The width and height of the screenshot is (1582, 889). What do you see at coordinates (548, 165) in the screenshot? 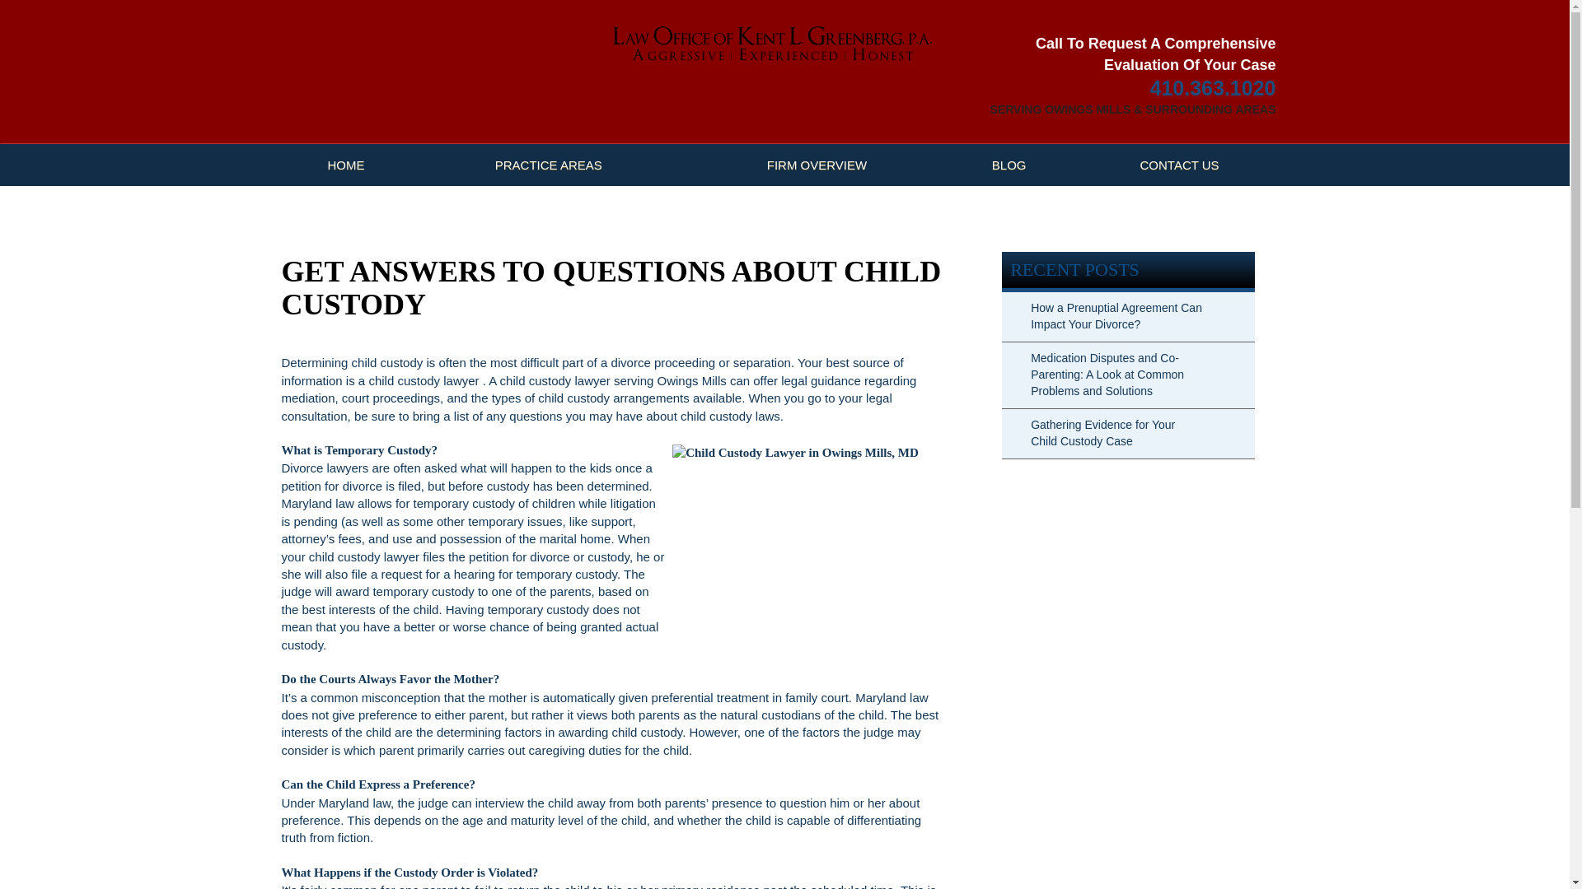
I see `PRACTICE AREAS` at bounding box center [548, 165].